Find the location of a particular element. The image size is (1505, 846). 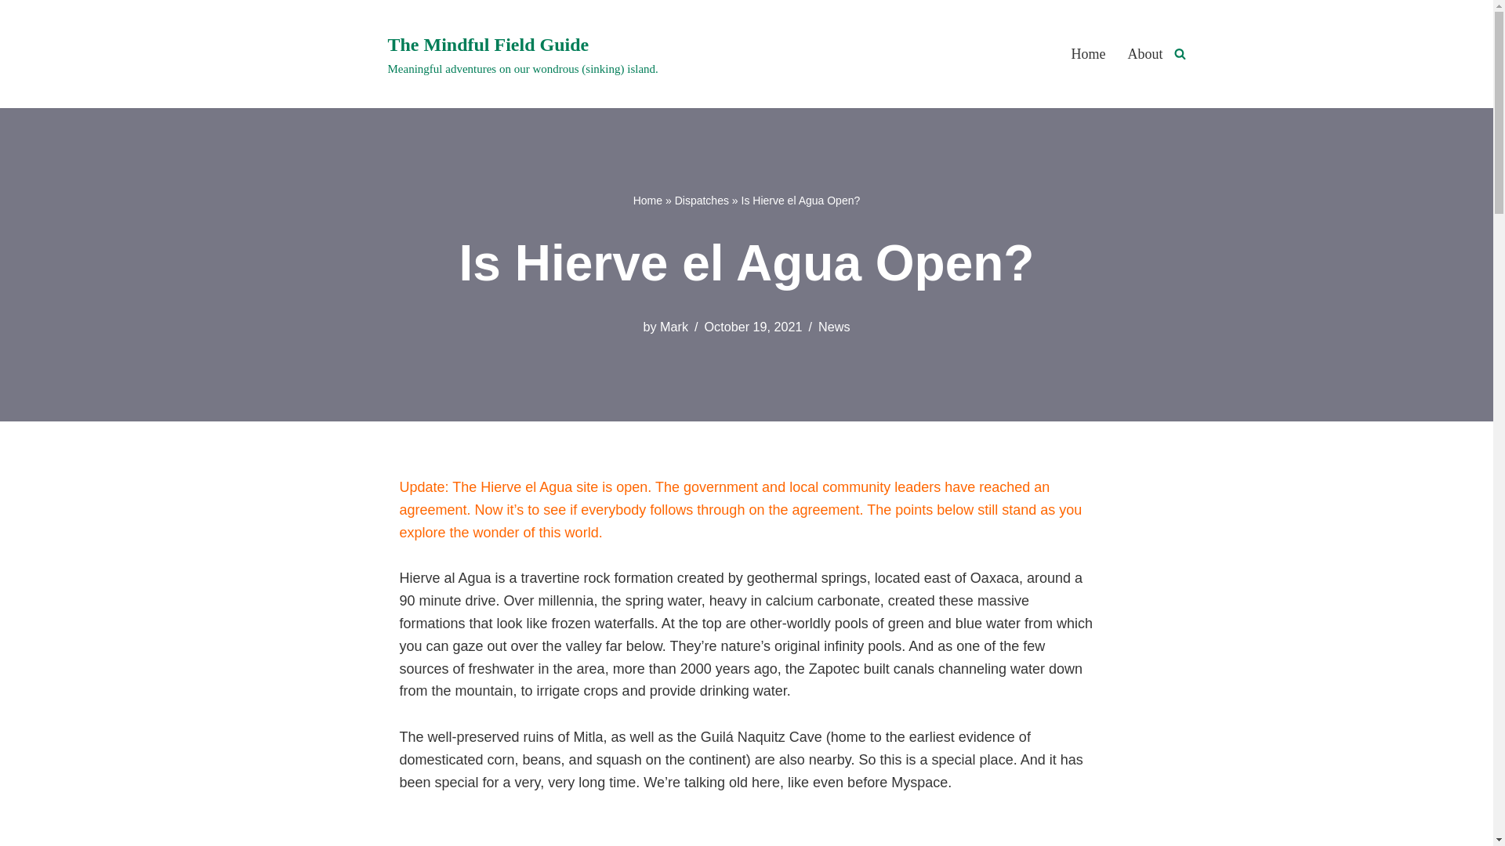

News is located at coordinates (834, 326).